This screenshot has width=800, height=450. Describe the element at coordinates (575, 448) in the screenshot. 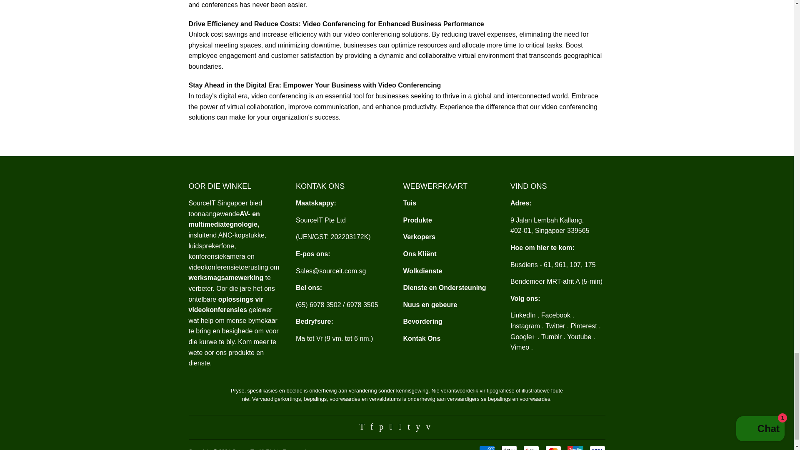

I see `Union Pay` at that location.